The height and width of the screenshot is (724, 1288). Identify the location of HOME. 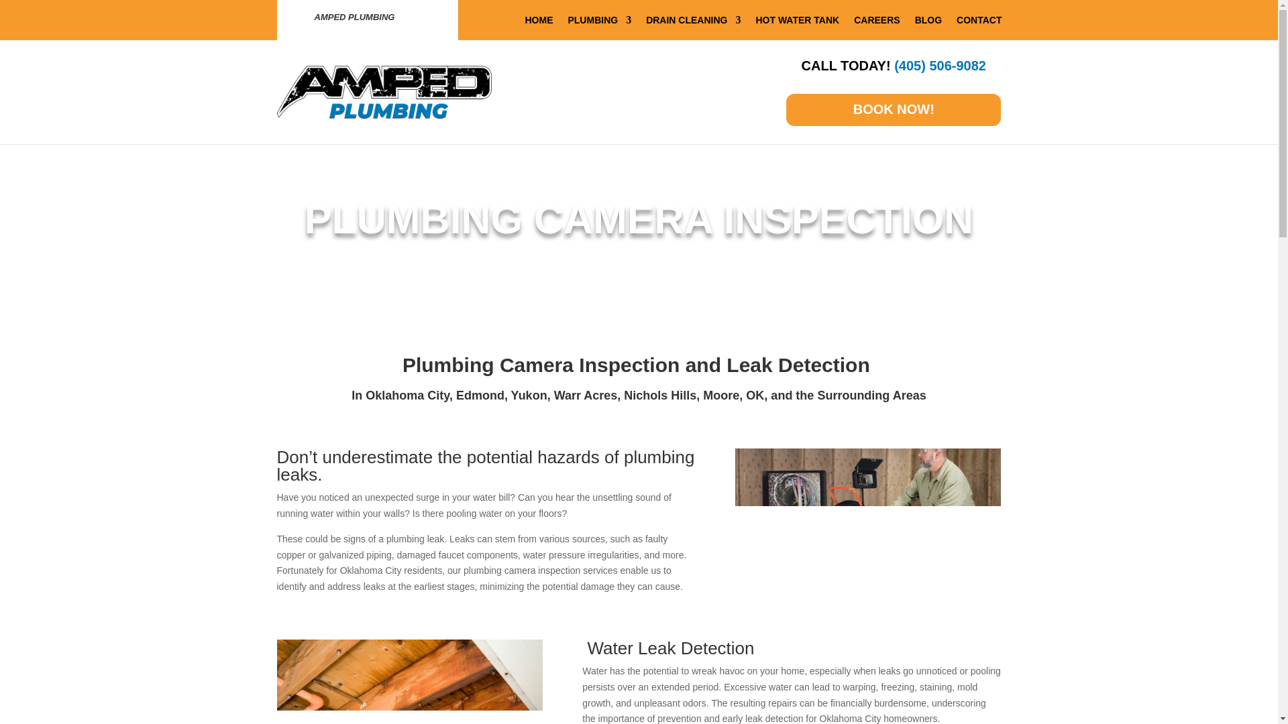
(538, 23).